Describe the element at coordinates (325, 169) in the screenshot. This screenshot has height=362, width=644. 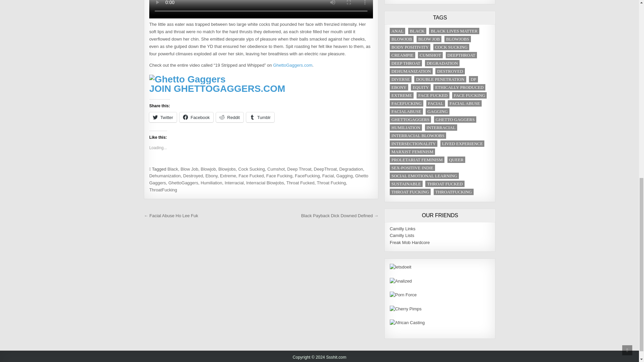
I see `DeepThroat` at that location.